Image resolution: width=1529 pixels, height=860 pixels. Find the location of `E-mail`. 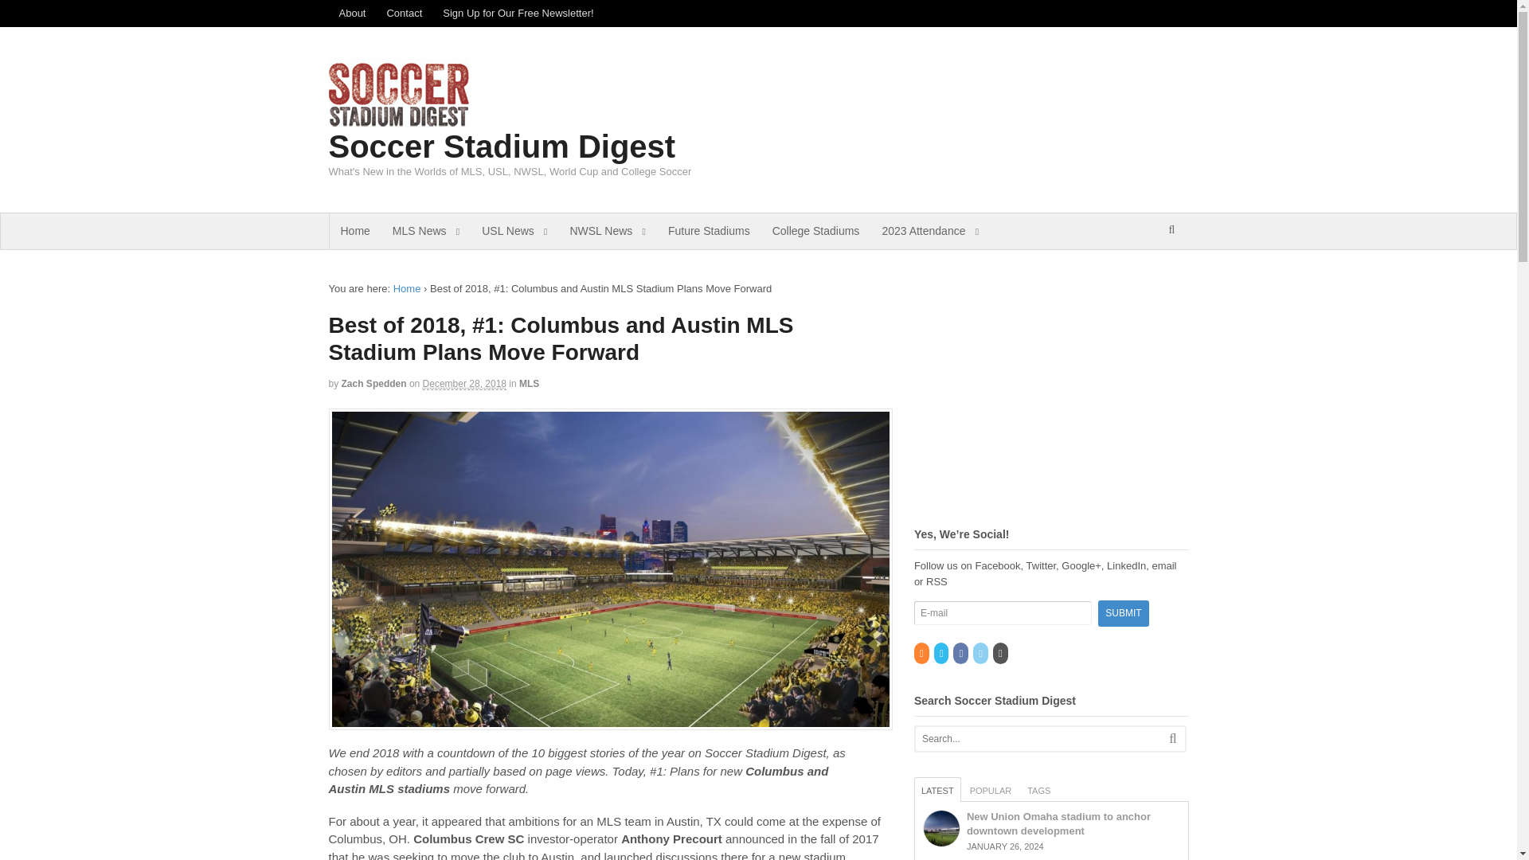

E-mail is located at coordinates (1003, 613).